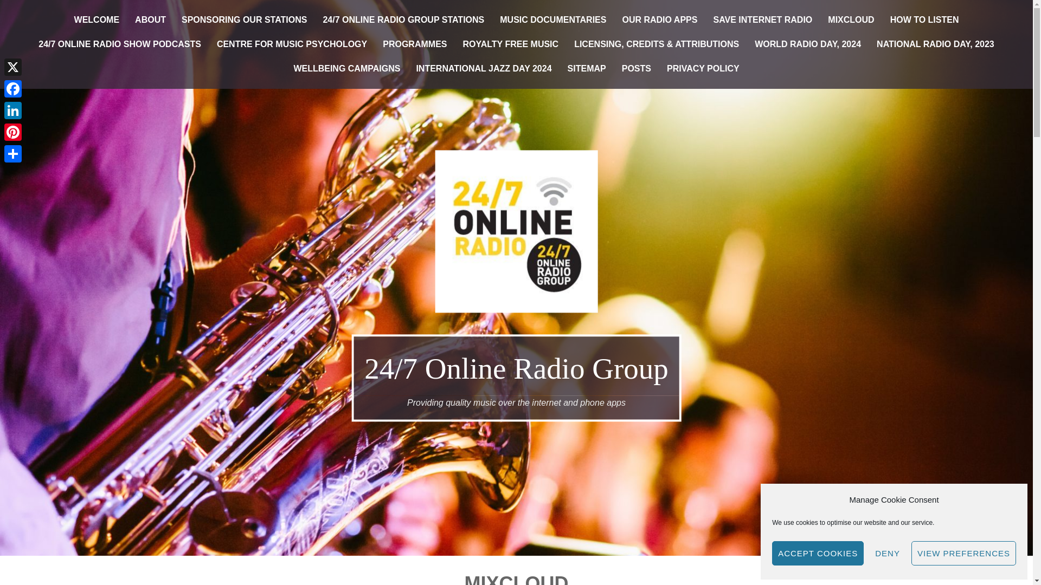 The image size is (1041, 585). I want to click on X, so click(13, 67).